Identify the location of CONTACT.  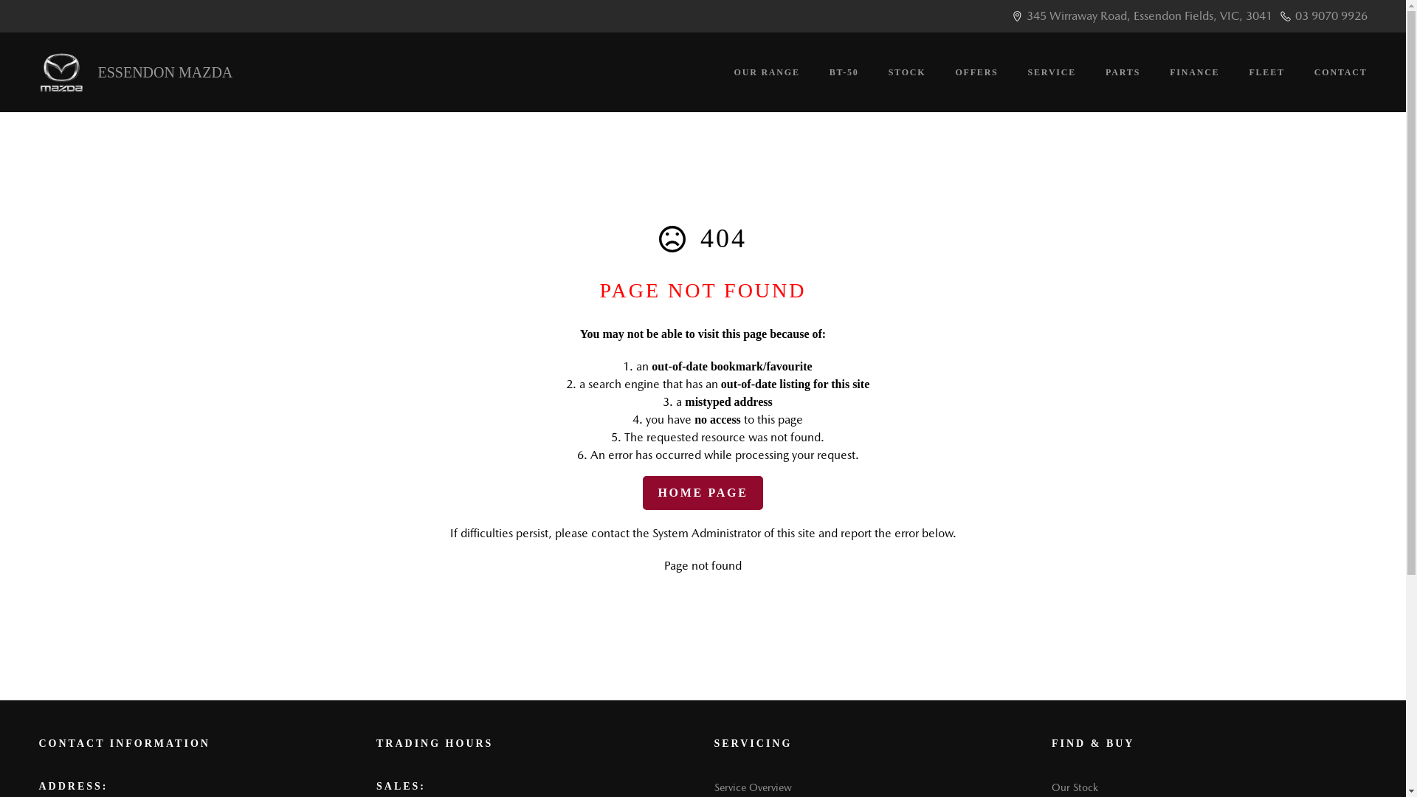
(1334, 72).